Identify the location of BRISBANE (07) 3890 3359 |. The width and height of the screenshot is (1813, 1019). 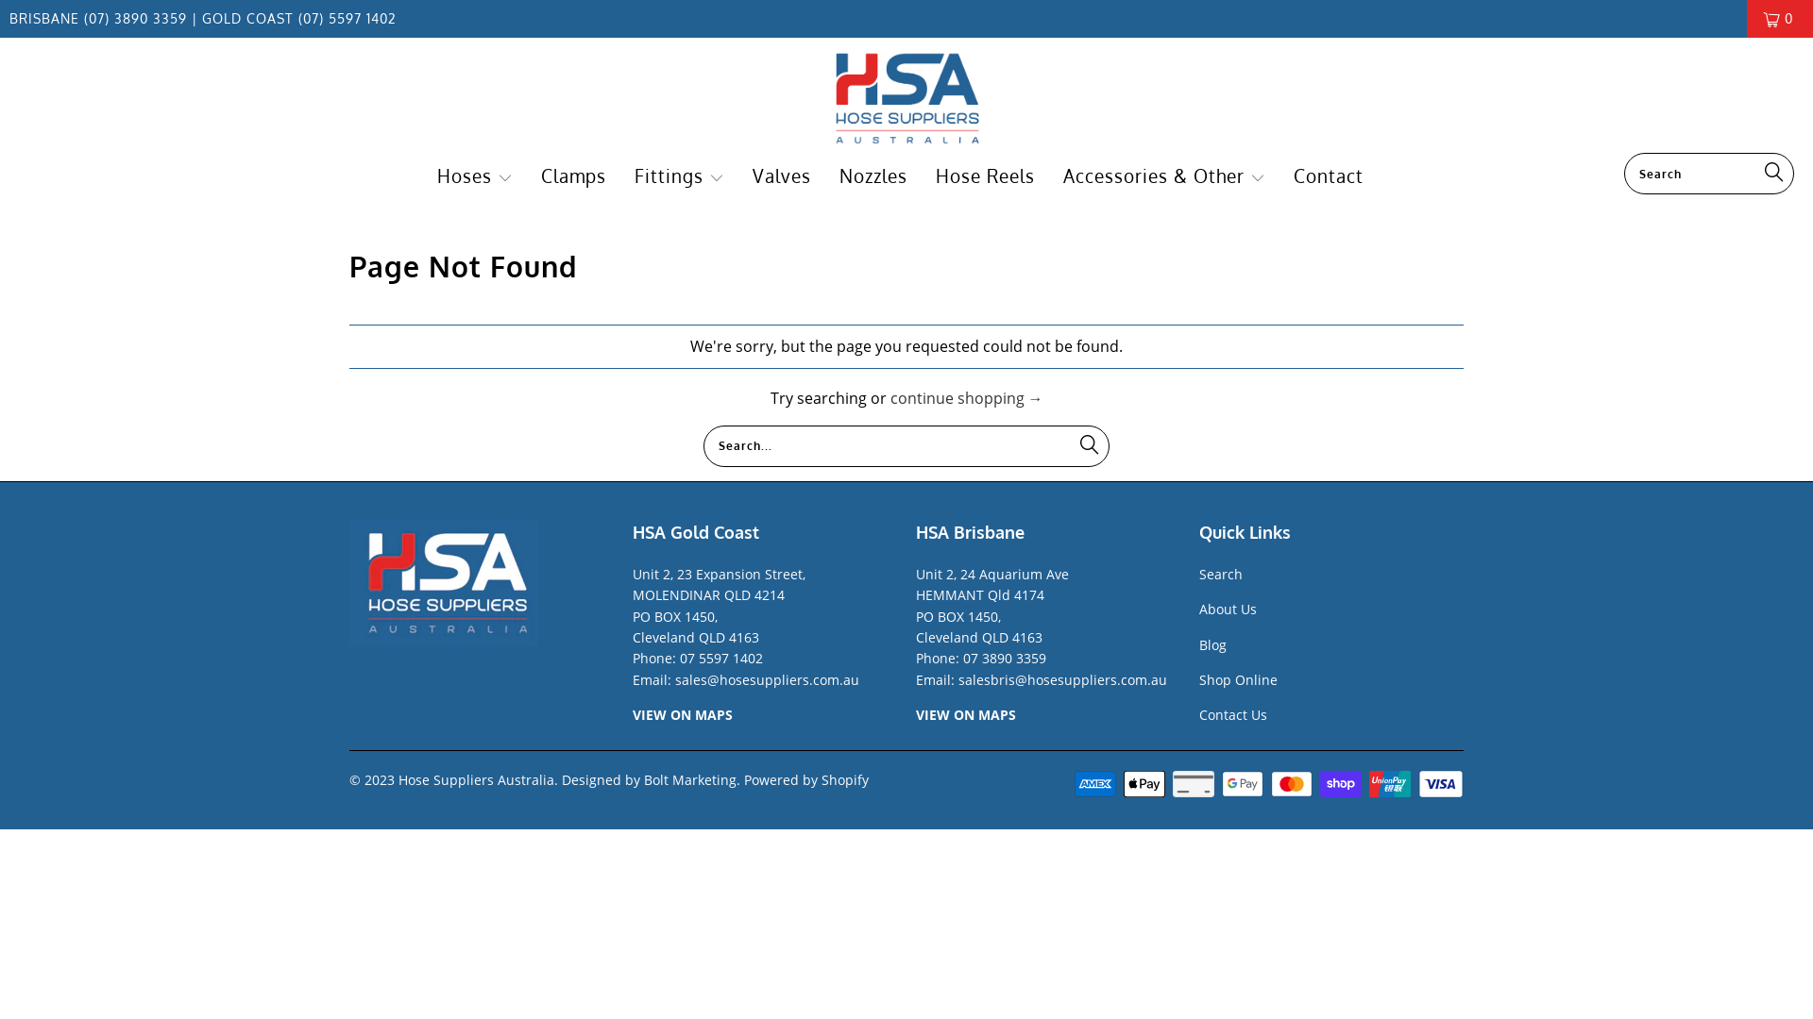
(104, 19).